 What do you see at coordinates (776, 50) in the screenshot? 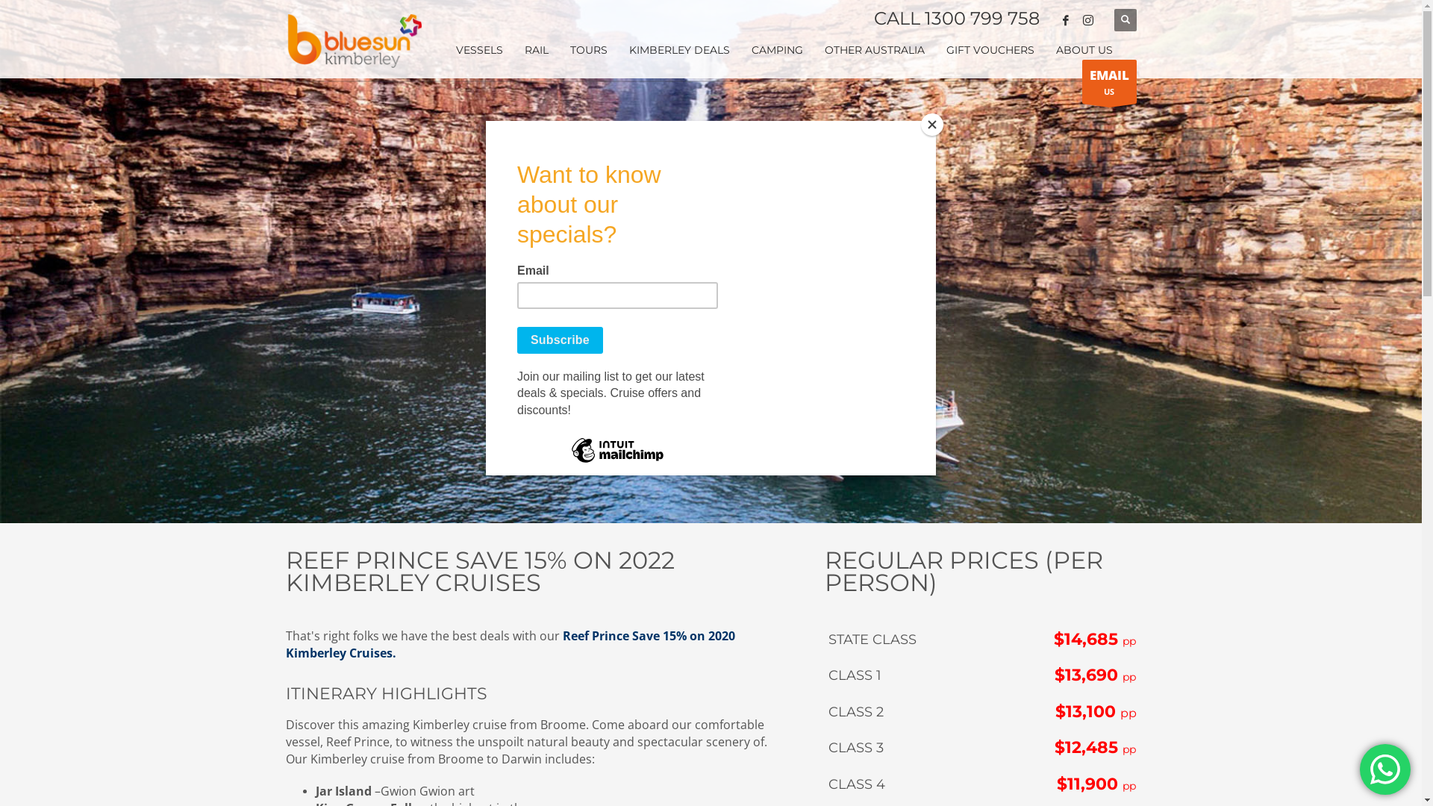
I see `CAMPING` at bounding box center [776, 50].